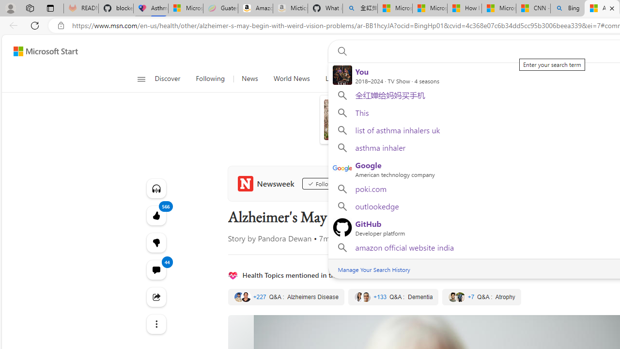  What do you see at coordinates (481, 297) in the screenshot?
I see `Atrophy` at bounding box center [481, 297].